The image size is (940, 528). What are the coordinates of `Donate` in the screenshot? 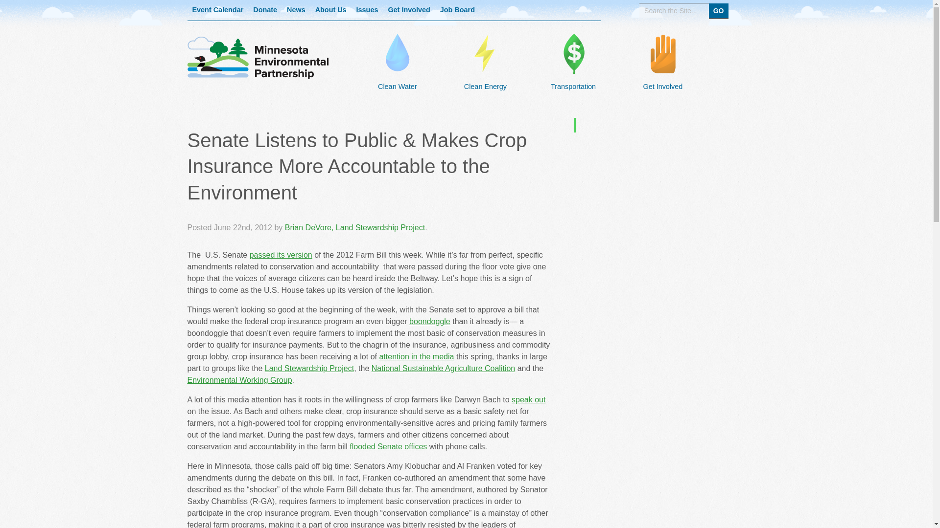 It's located at (265, 10).